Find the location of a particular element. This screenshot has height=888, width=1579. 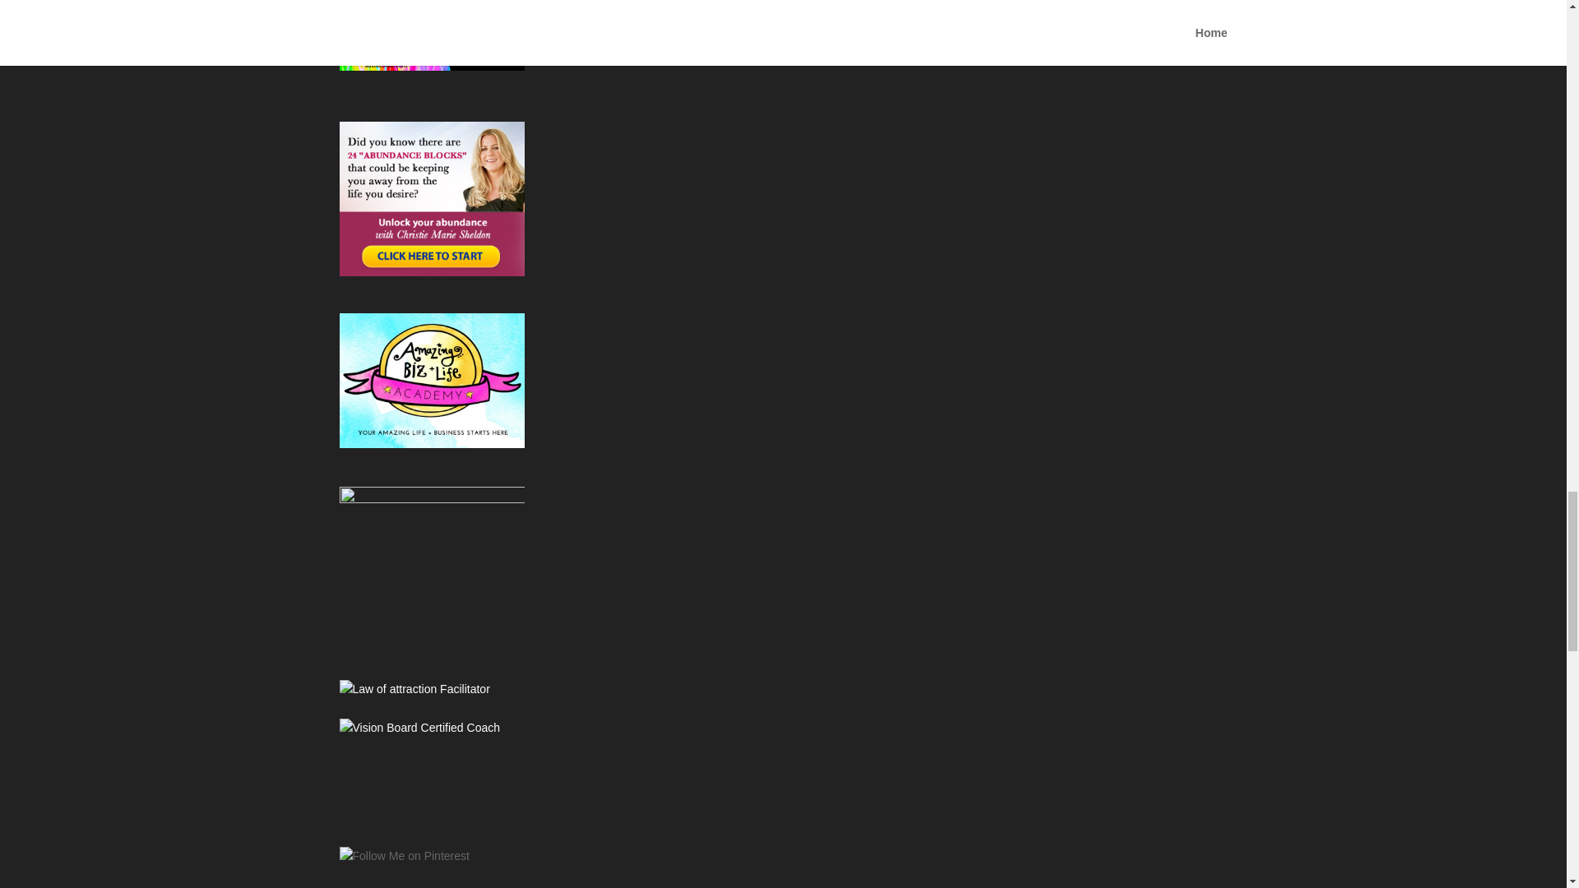

ALBA is located at coordinates (431, 381).